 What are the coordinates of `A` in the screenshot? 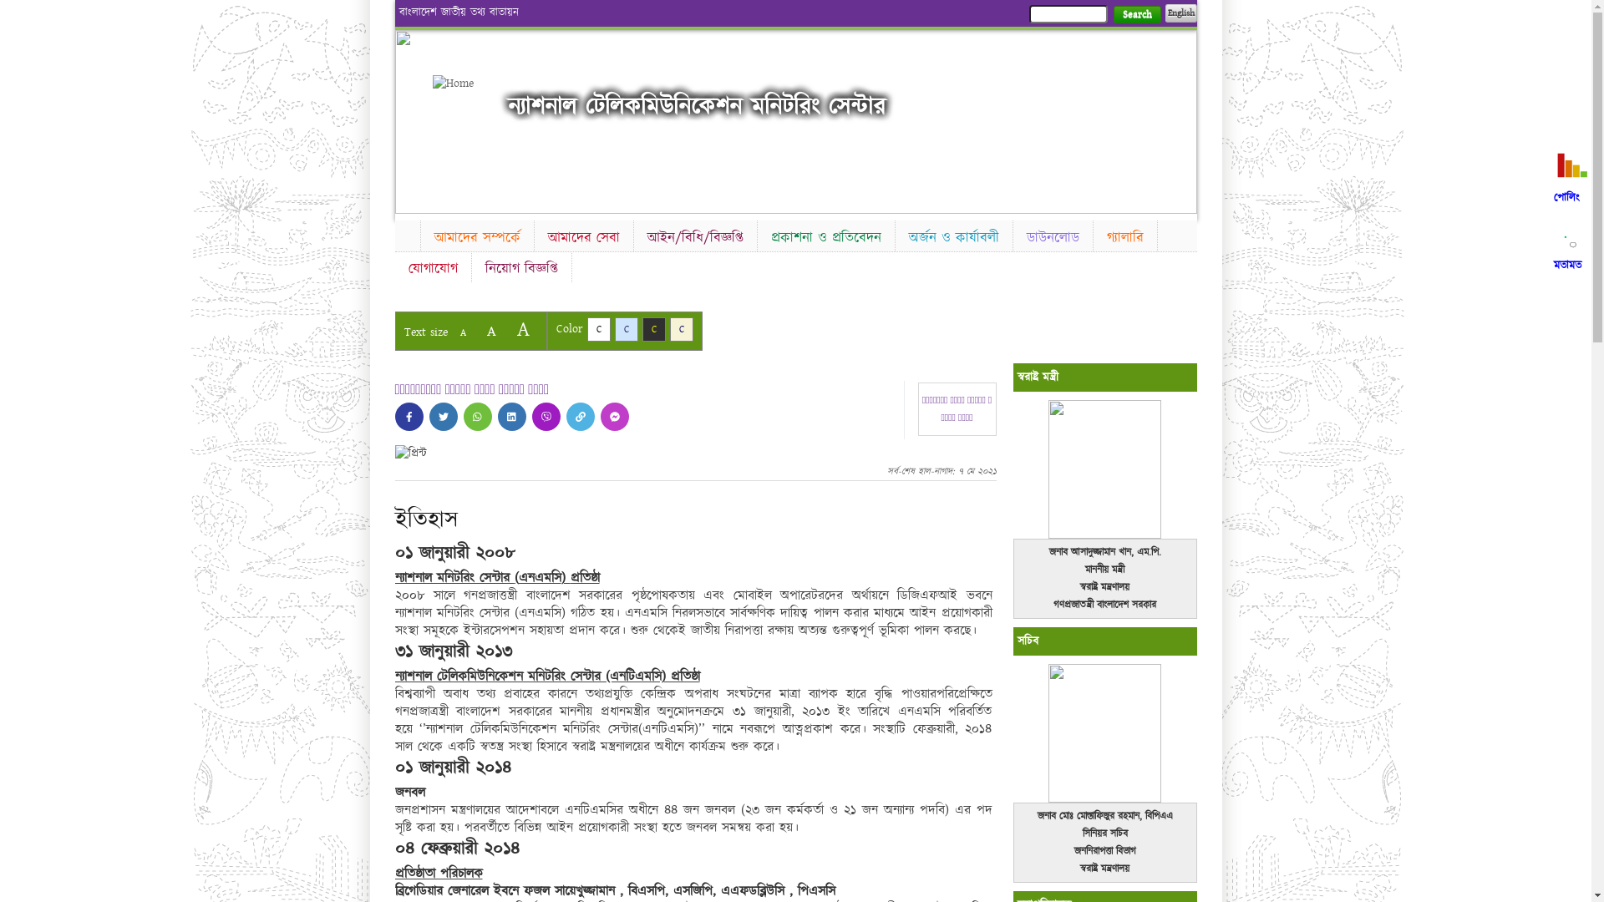 It's located at (491, 331).